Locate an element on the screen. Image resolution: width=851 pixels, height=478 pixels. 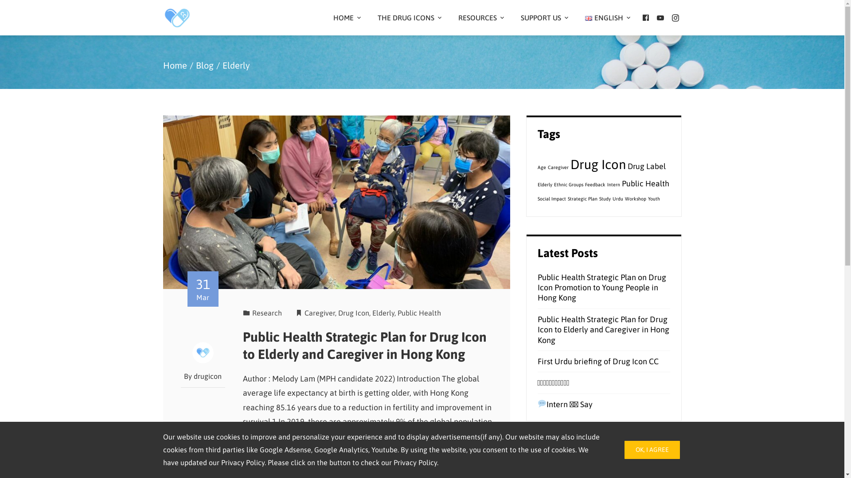
Research is located at coordinates (267, 313).